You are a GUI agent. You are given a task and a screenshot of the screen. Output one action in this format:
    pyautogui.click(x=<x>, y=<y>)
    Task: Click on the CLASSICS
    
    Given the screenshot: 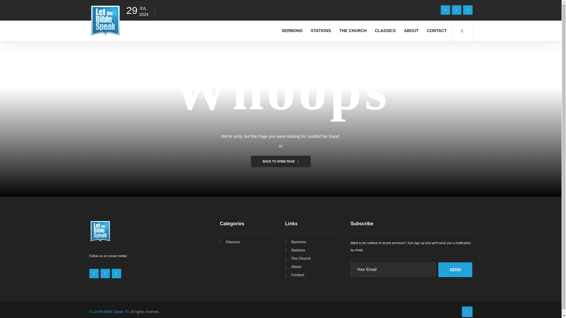 What is the action you would take?
    pyautogui.click(x=385, y=31)
    